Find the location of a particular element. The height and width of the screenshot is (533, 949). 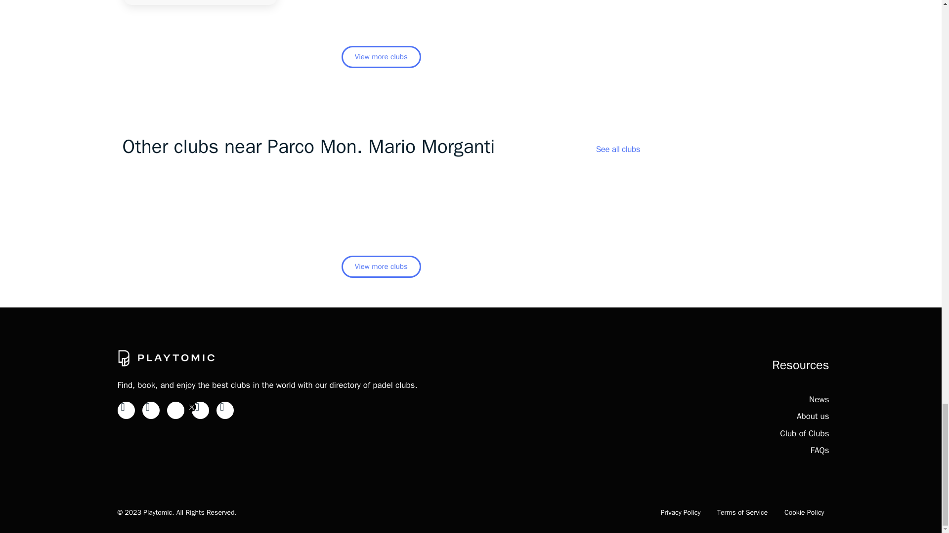

Club of Clubs is located at coordinates (804, 433).